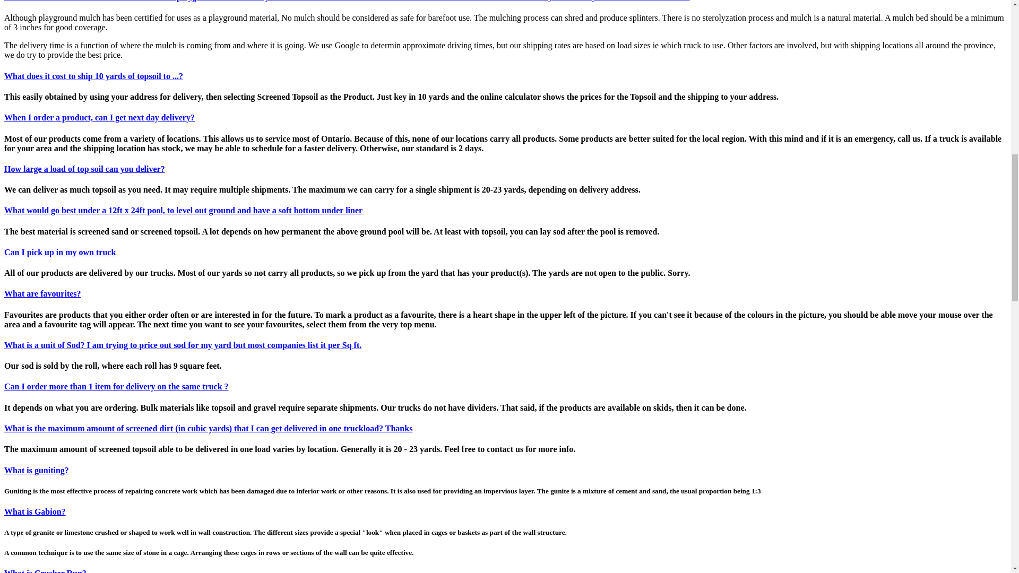  What do you see at coordinates (59, 251) in the screenshot?
I see `Can I pick up in my own truck` at bounding box center [59, 251].